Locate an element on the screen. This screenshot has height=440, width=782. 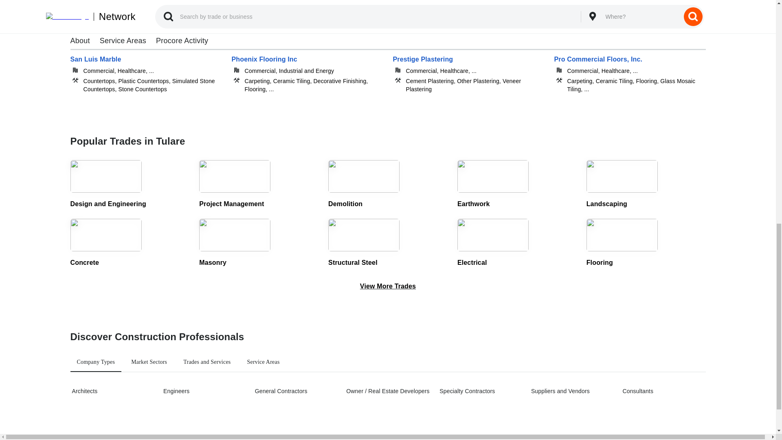
Electrical is located at coordinates (517, 243).